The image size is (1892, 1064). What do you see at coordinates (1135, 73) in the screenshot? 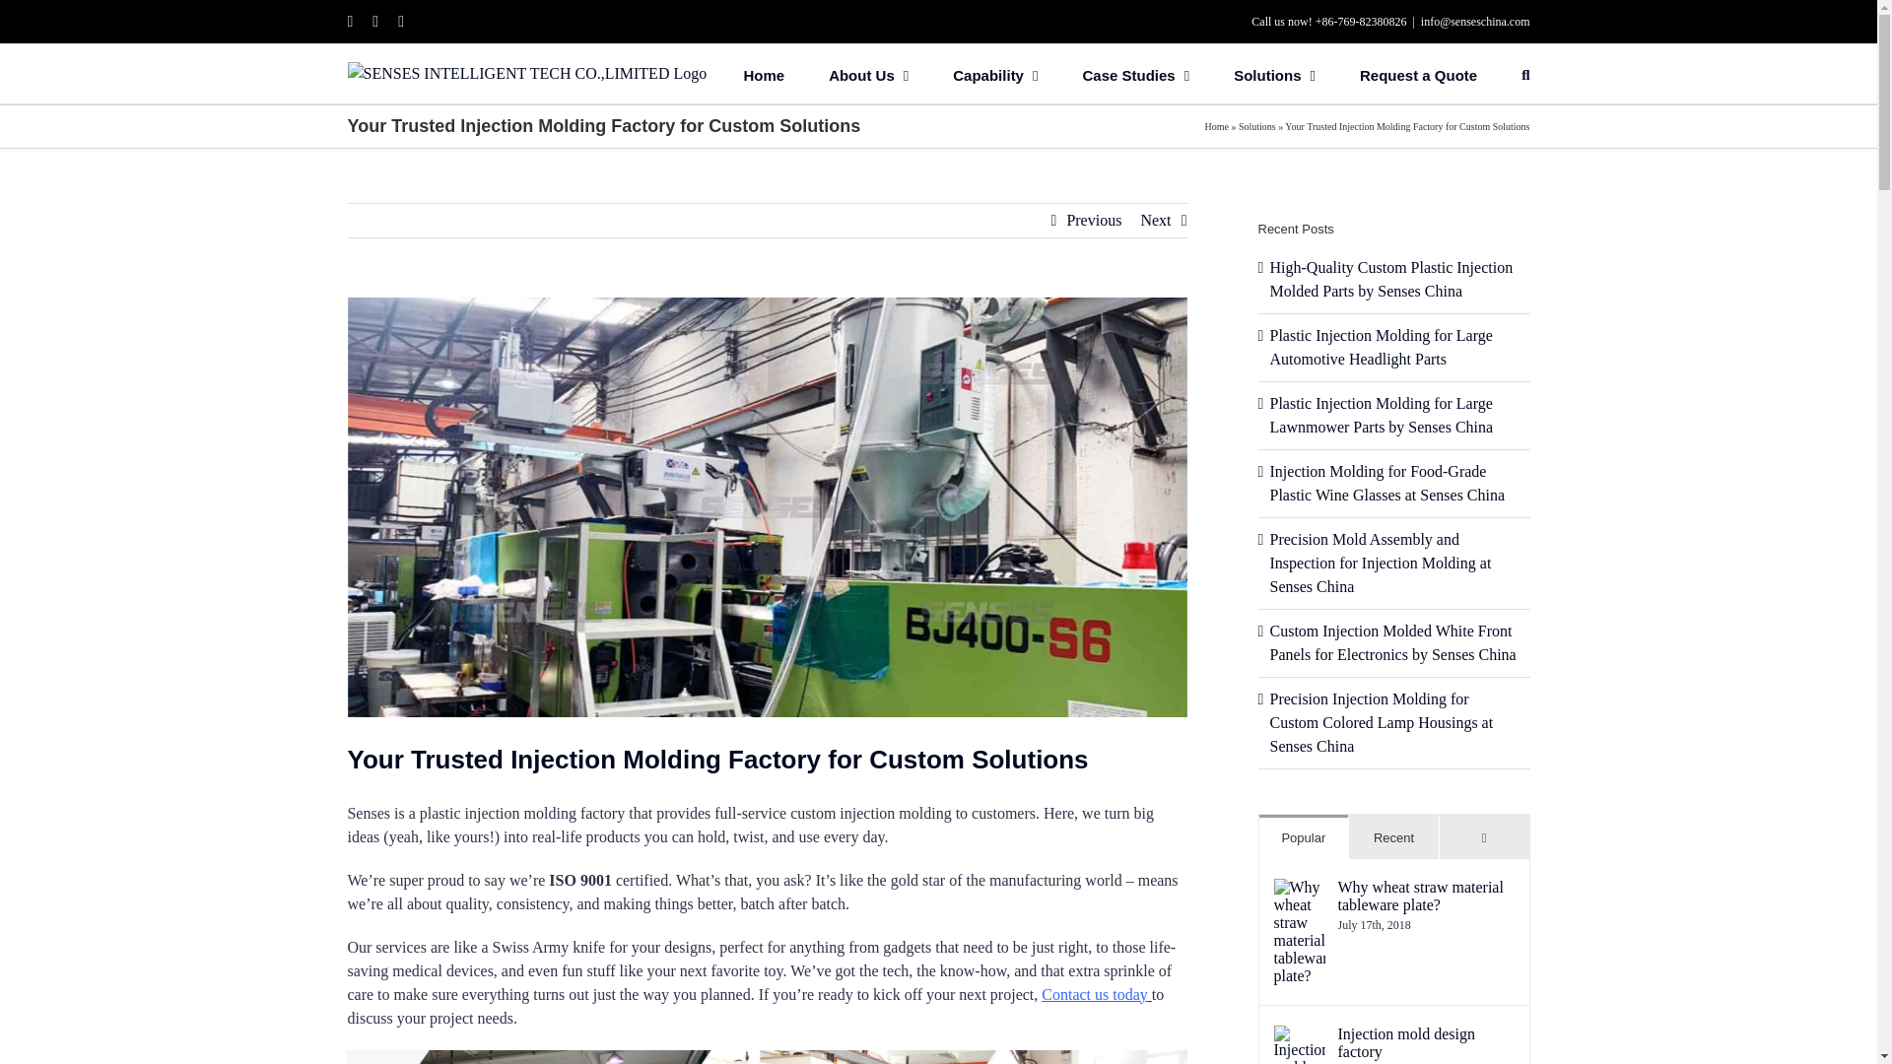
I see `Case Studies` at bounding box center [1135, 73].